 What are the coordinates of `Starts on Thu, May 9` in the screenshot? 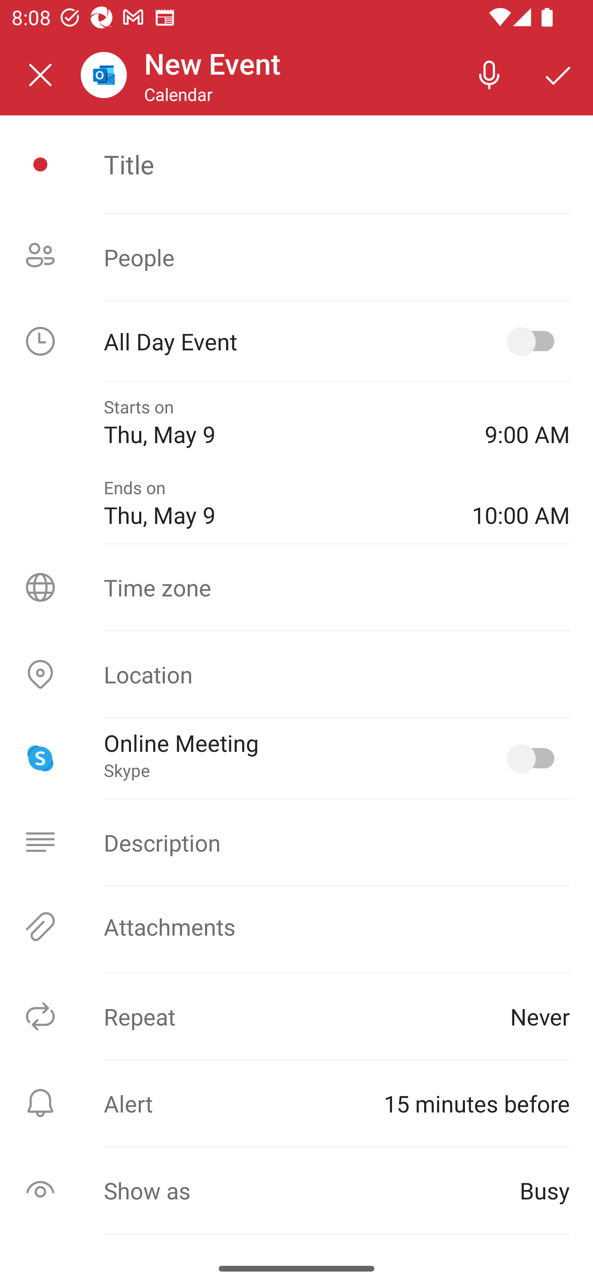 It's located at (282, 422).